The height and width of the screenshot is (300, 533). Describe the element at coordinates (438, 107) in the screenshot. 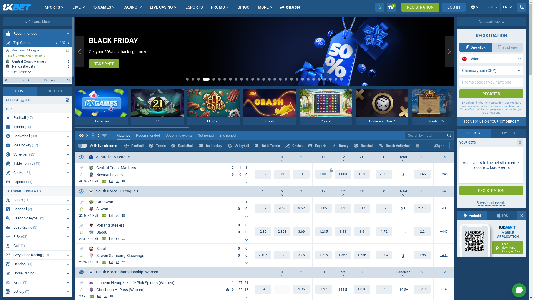

I see `Scratch Card` at that location.